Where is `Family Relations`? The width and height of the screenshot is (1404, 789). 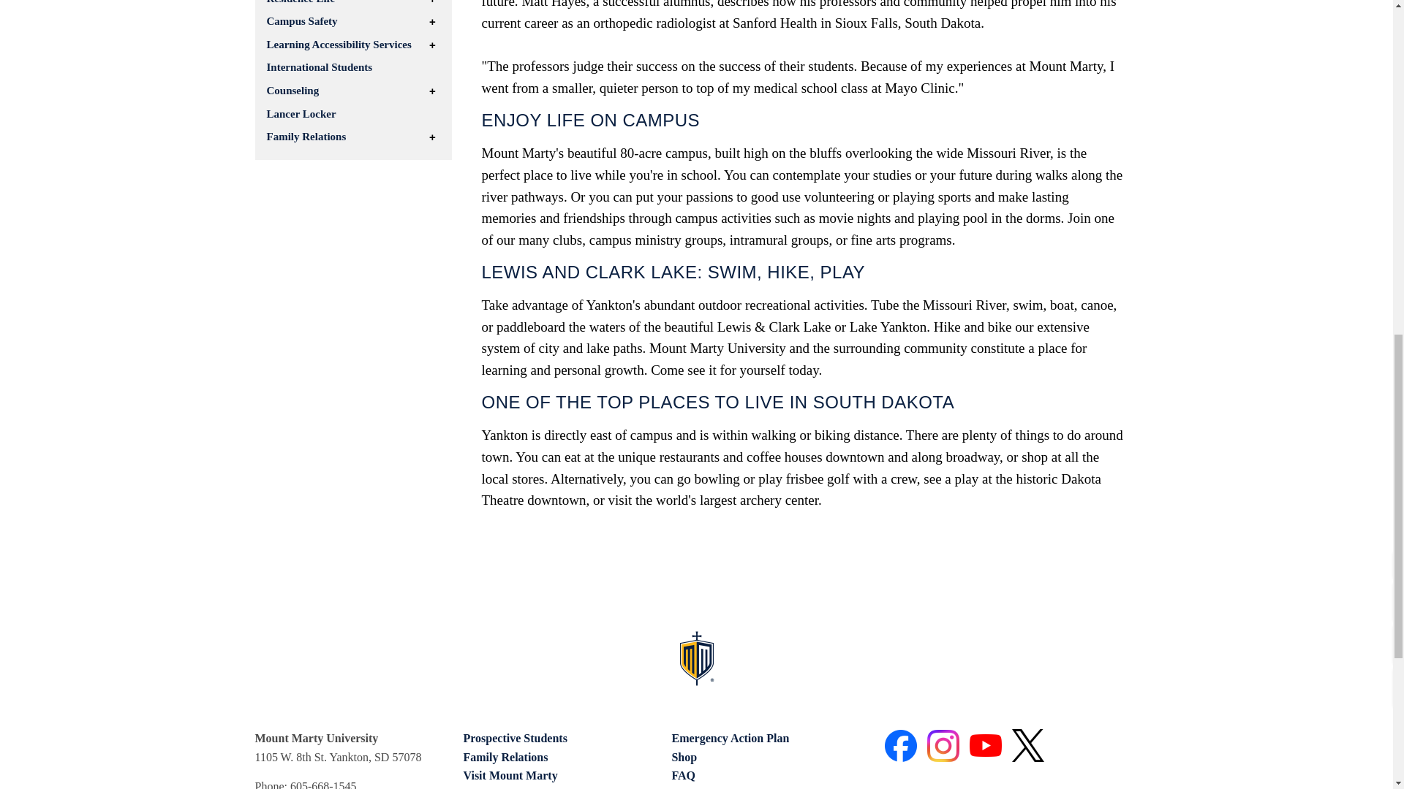
Family Relations is located at coordinates (505, 757).